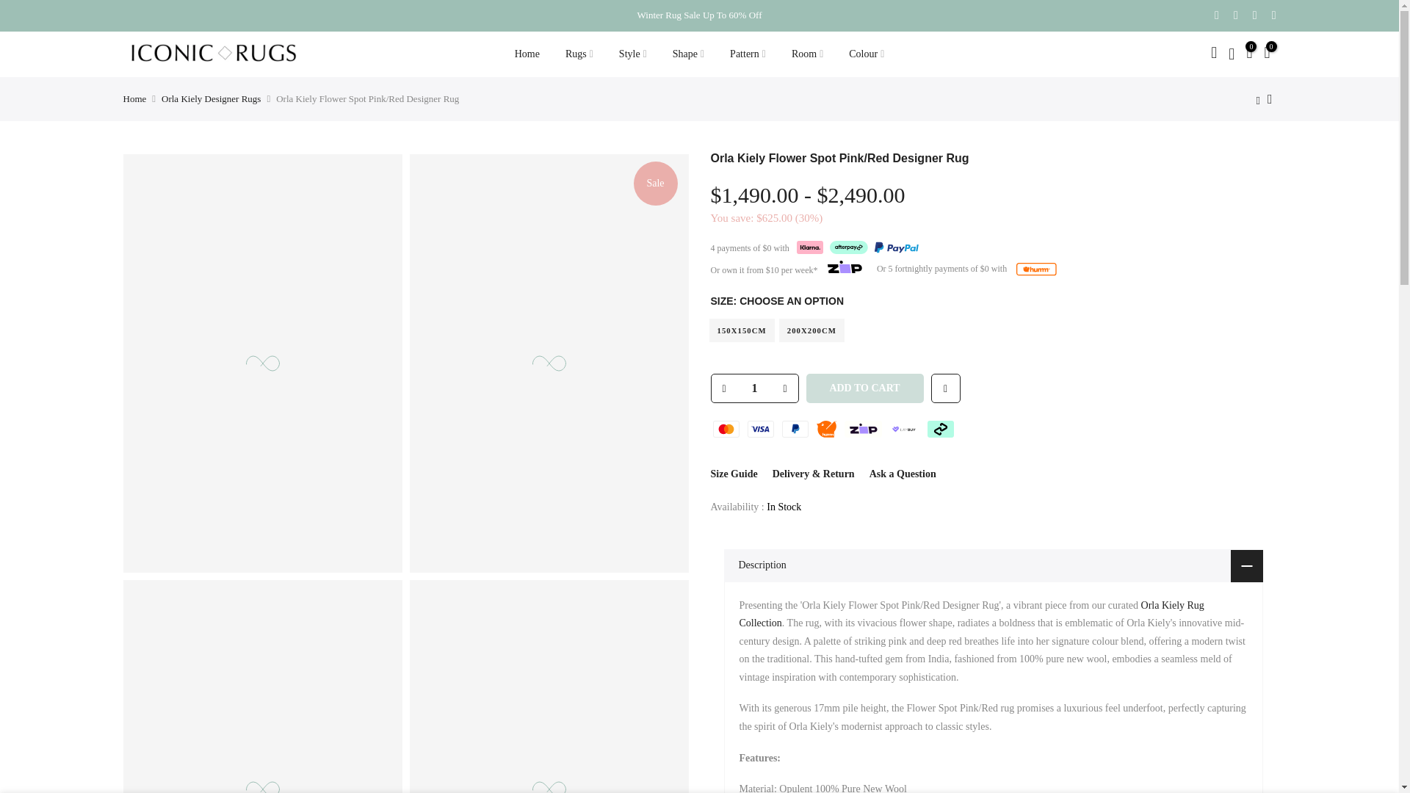  What do you see at coordinates (135, 98) in the screenshot?
I see `Home` at bounding box center [135, 98].